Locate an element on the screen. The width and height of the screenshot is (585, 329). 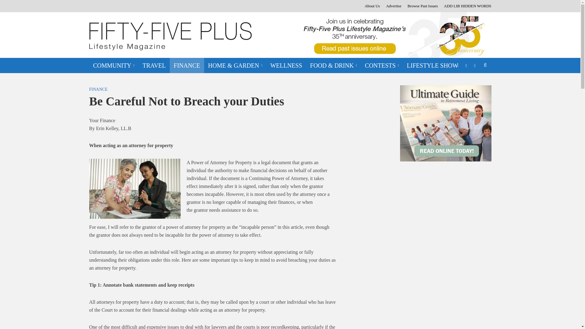
LIFESTYLE SHOW is located at coordinates (432, 65).